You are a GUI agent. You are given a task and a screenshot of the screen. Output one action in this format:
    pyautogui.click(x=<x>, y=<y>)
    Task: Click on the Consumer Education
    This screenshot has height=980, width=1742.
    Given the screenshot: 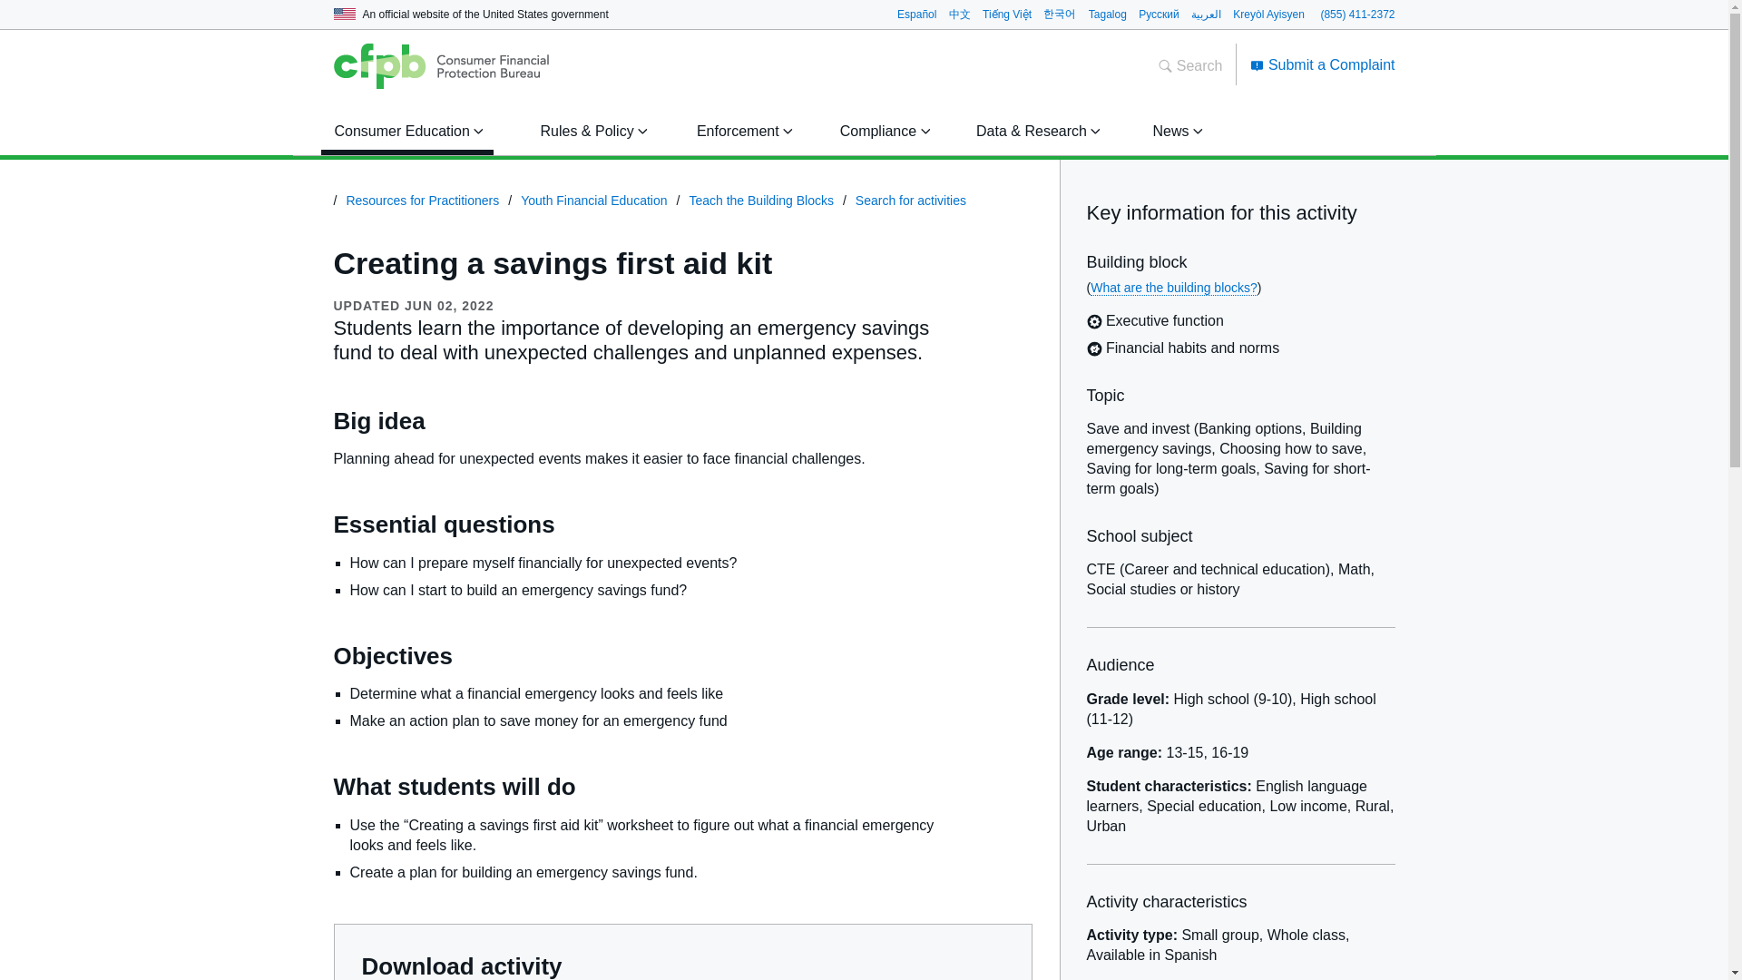 What is the action you would take?
    pyautogui.click(x=406, y=131)
    